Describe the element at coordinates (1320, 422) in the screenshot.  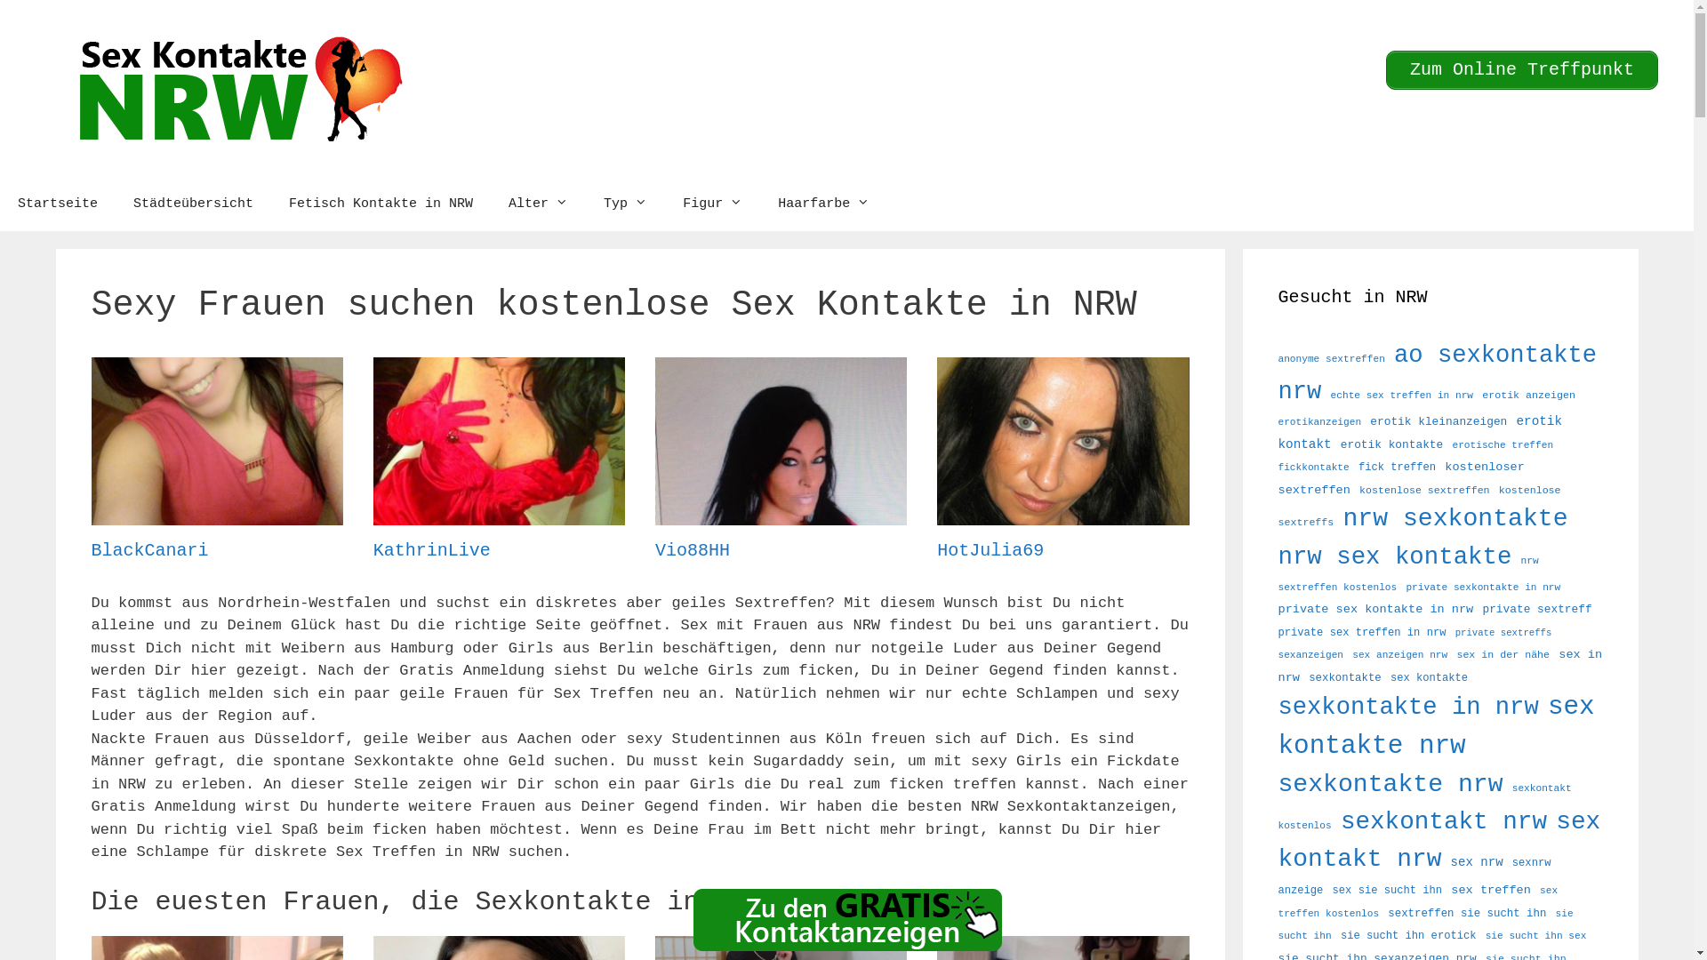
I see `erotikanzeigen` at that location.